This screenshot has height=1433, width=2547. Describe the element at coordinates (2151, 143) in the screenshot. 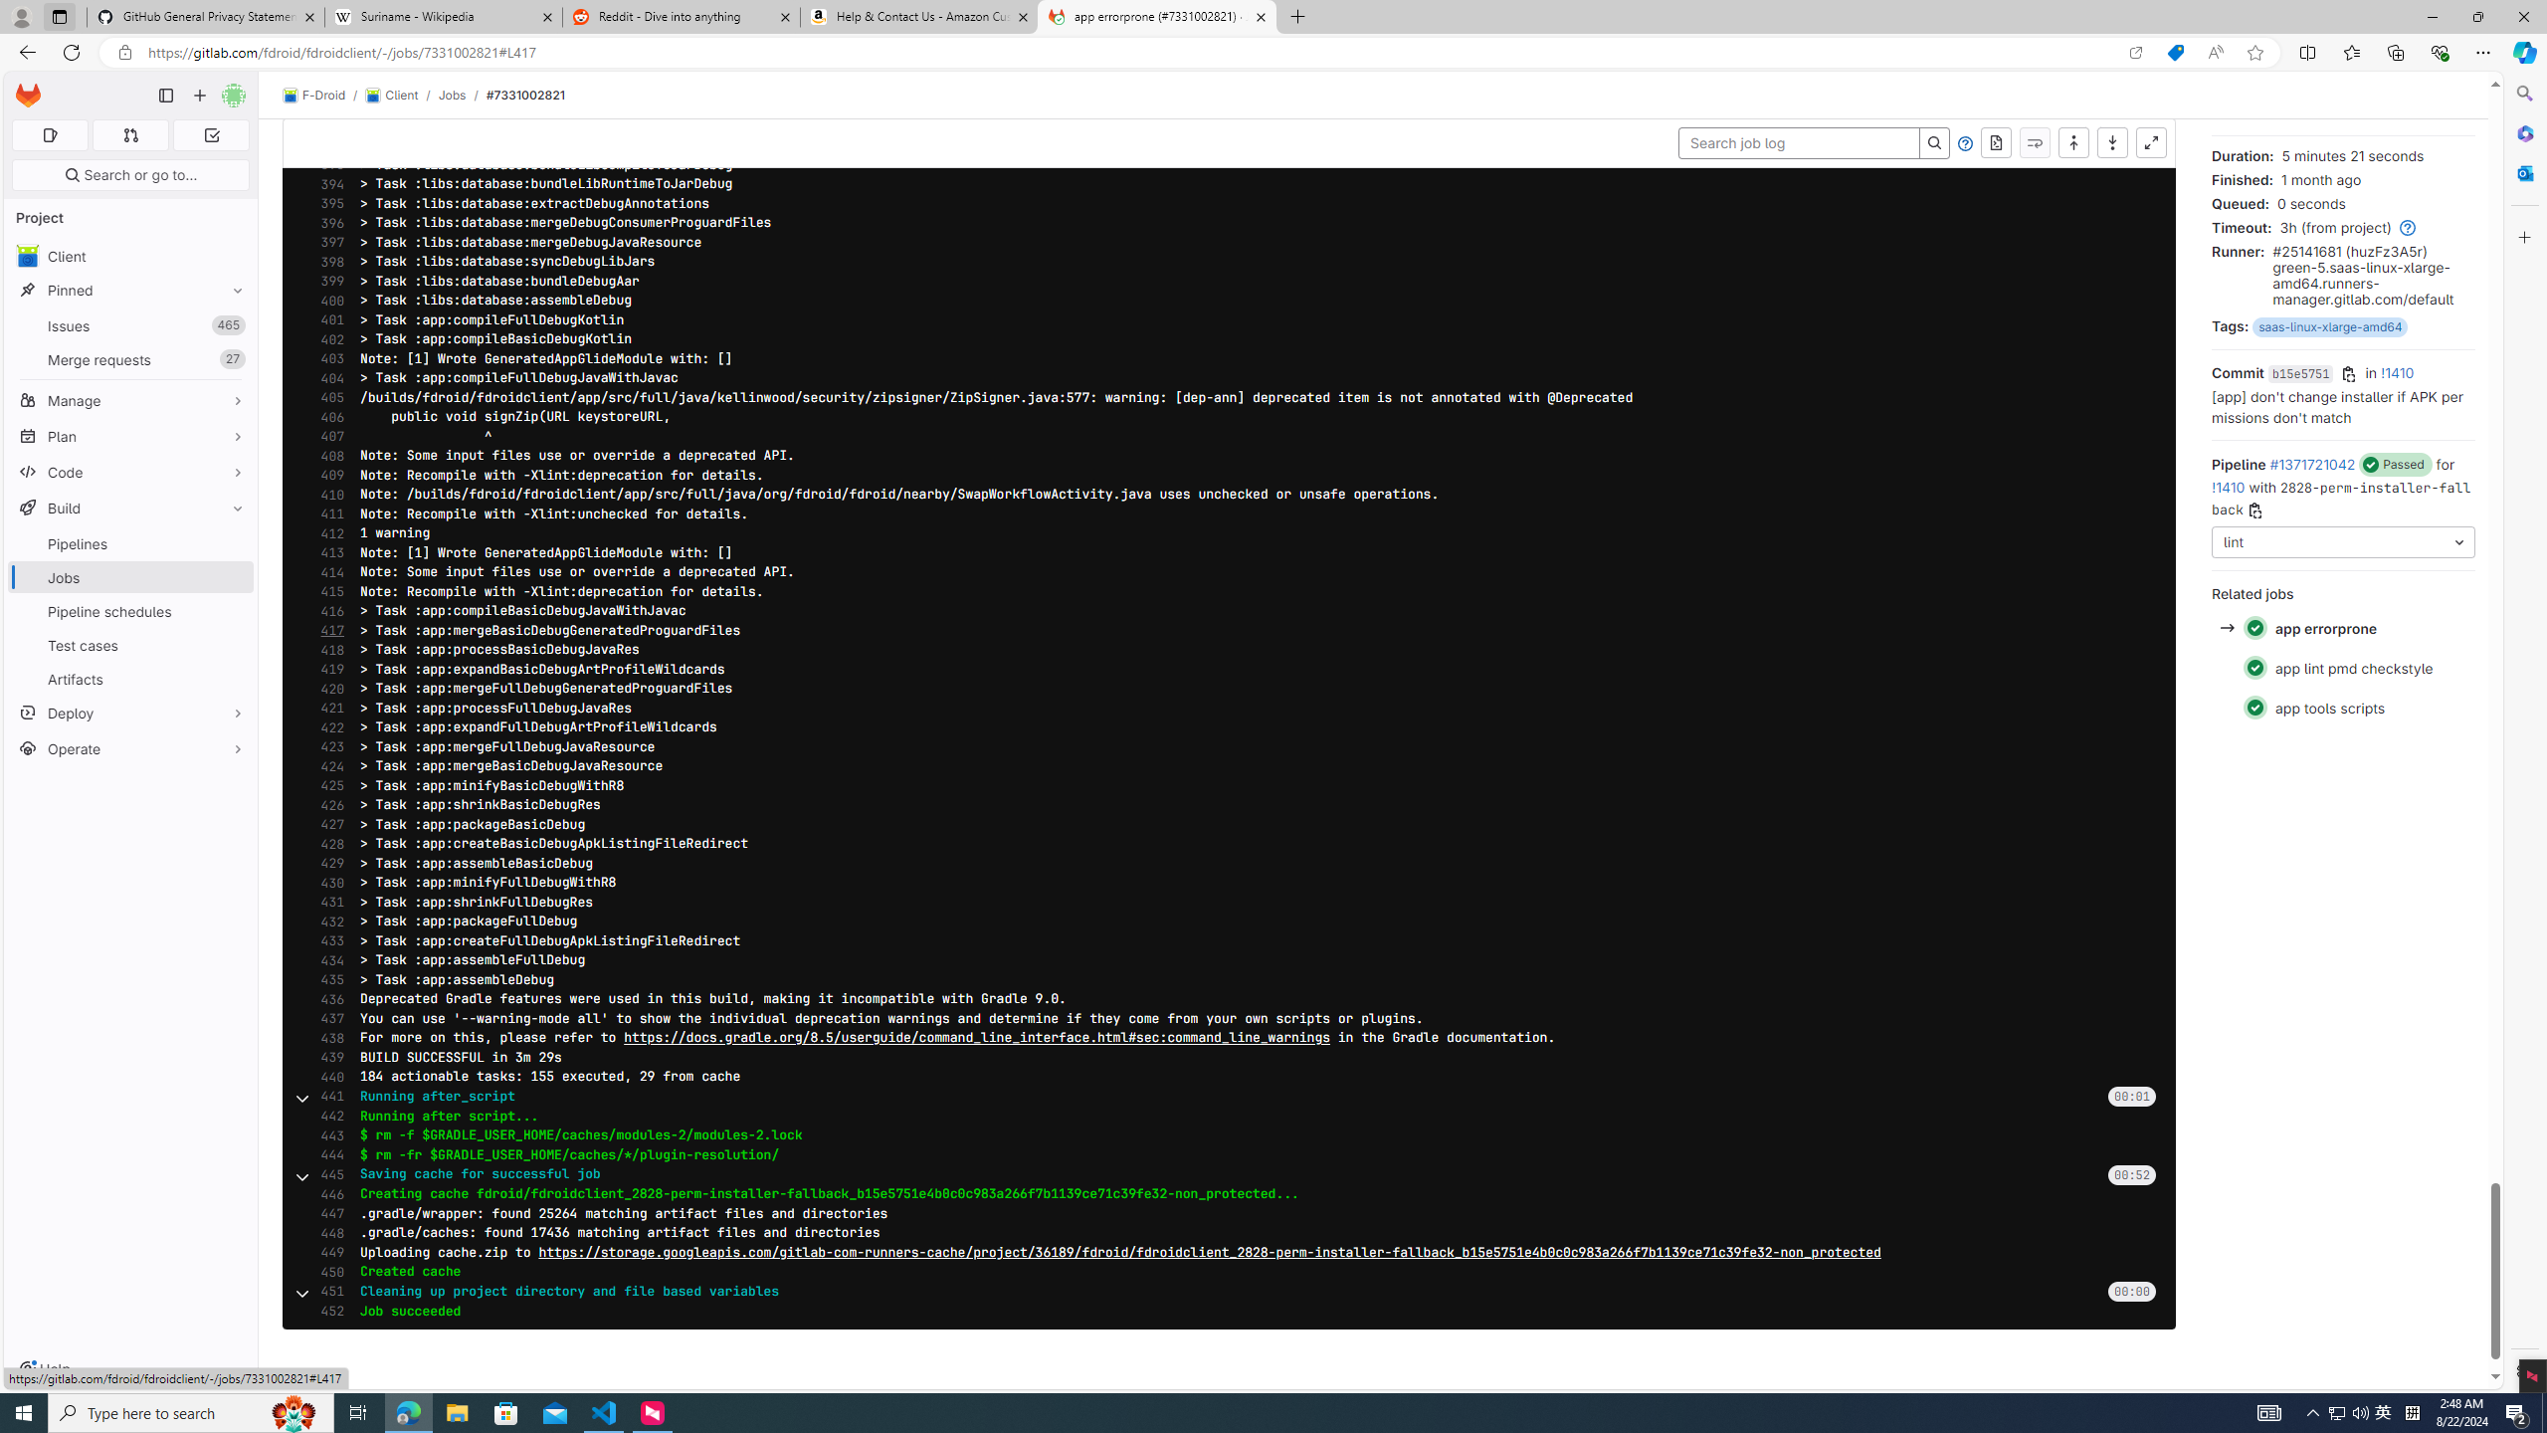

I see `Show full screen` at that location.